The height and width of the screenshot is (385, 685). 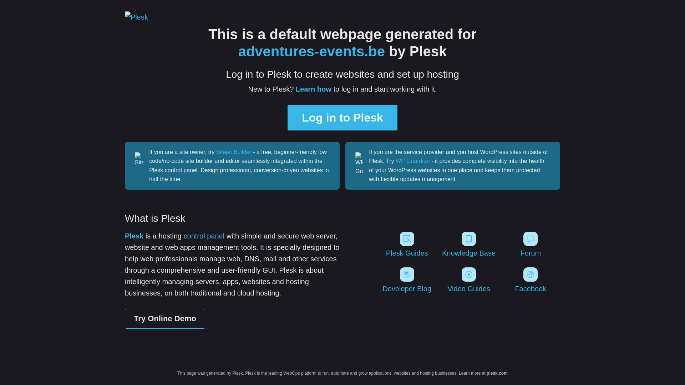 What do you see at coordinates (469, 245) in the screenshot?
I see `Knowledge Base` at bounding box center [469, 245].